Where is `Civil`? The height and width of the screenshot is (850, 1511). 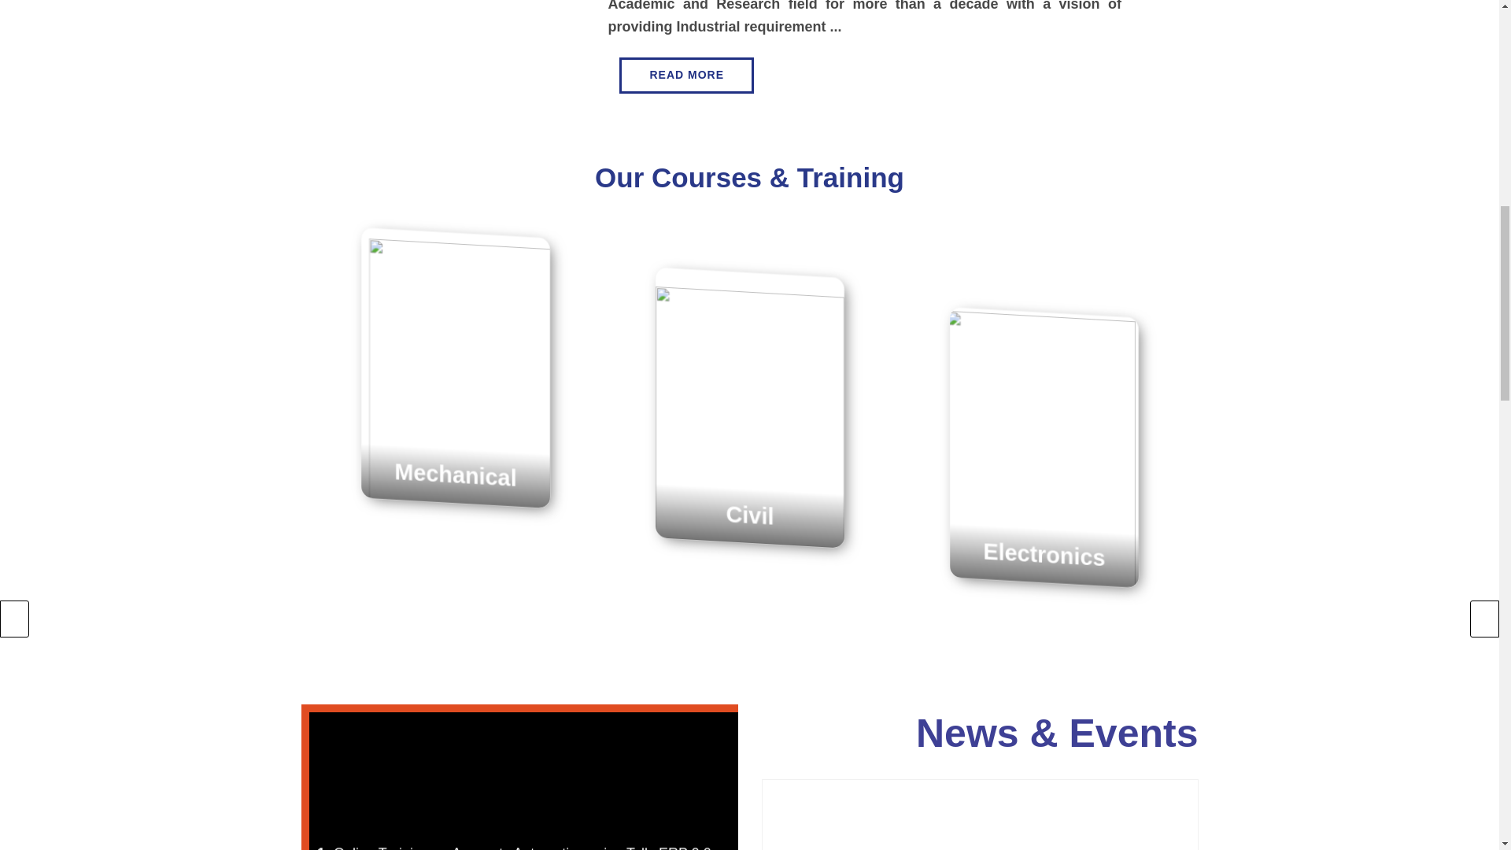
Civil is located at coordinates (754, 533).